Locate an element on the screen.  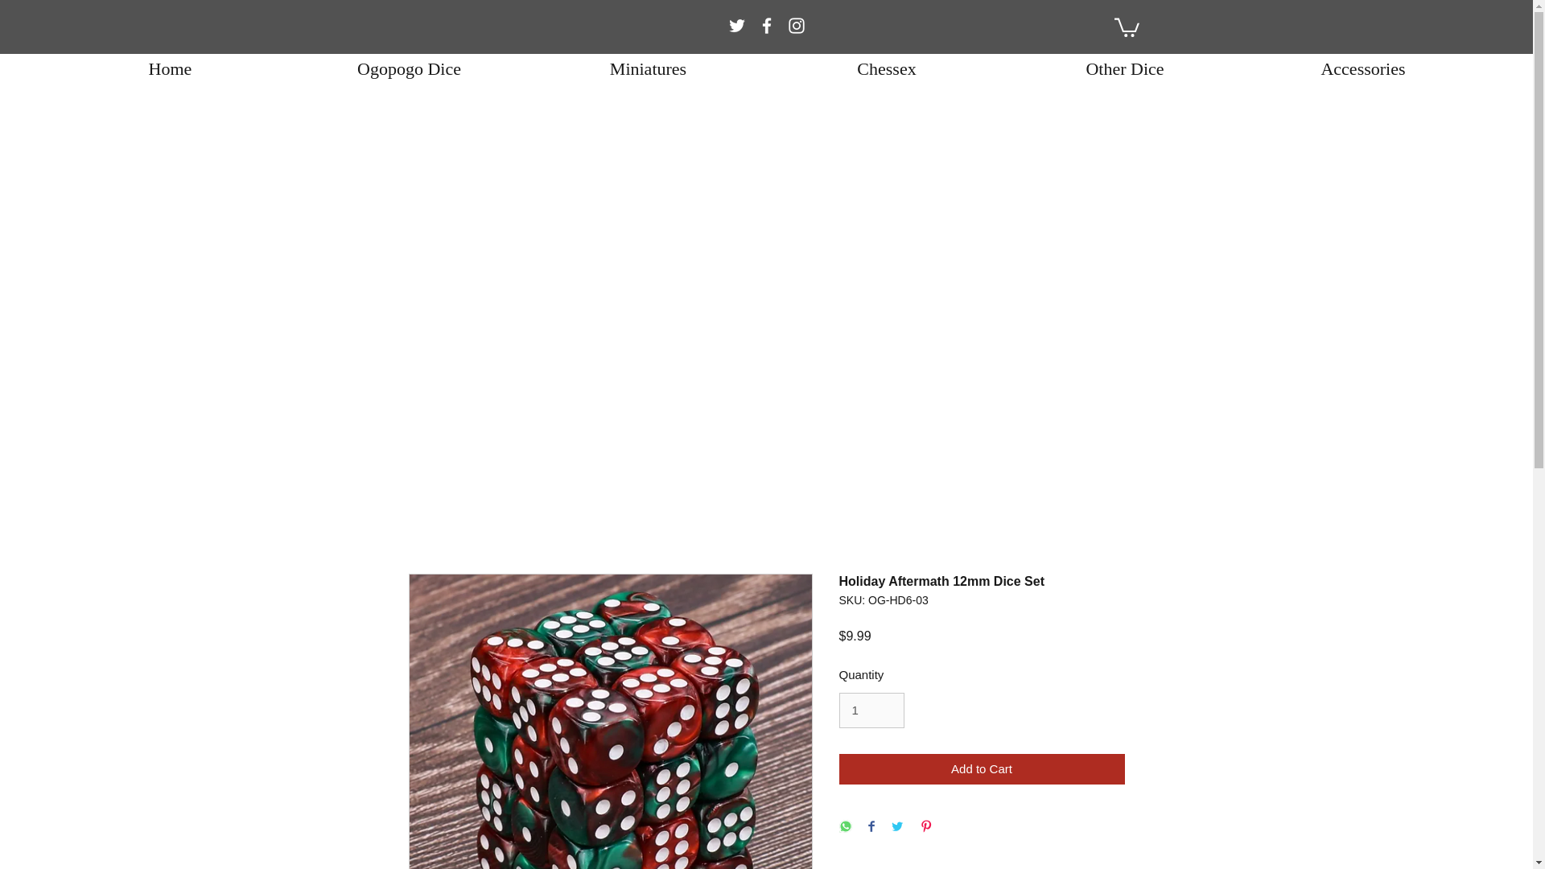
Chessex is located at coordinates (887, 68).